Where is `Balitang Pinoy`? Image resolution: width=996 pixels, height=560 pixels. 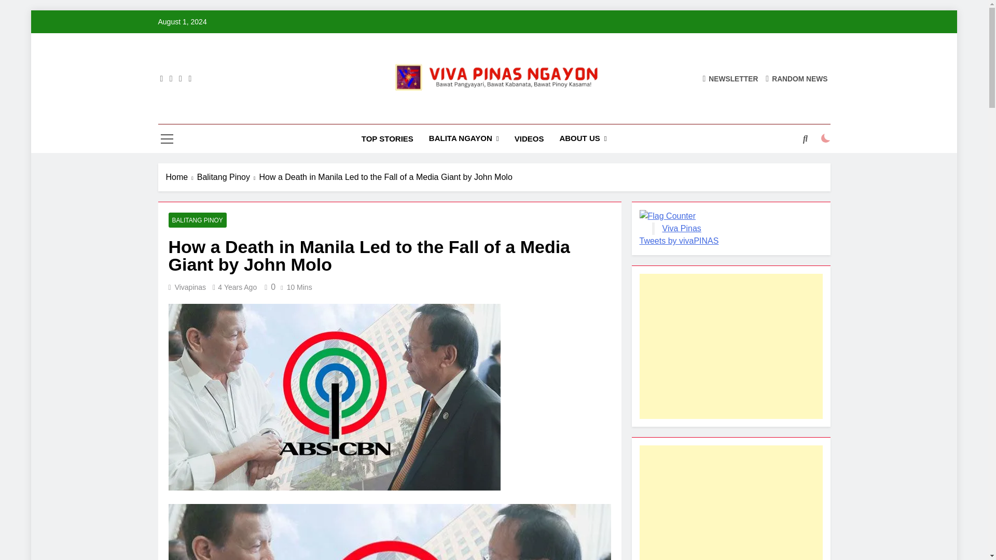 Balitang Pinoy is located at coordinates (228, 177).